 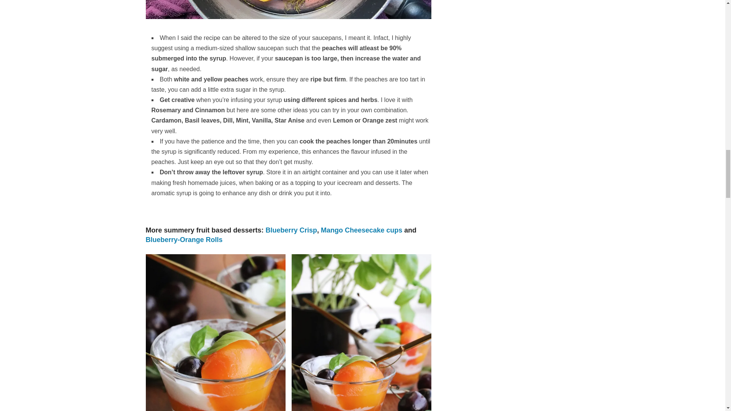 I want to click on Blueberry-Orange Rolls, so click(x=184, y=240).